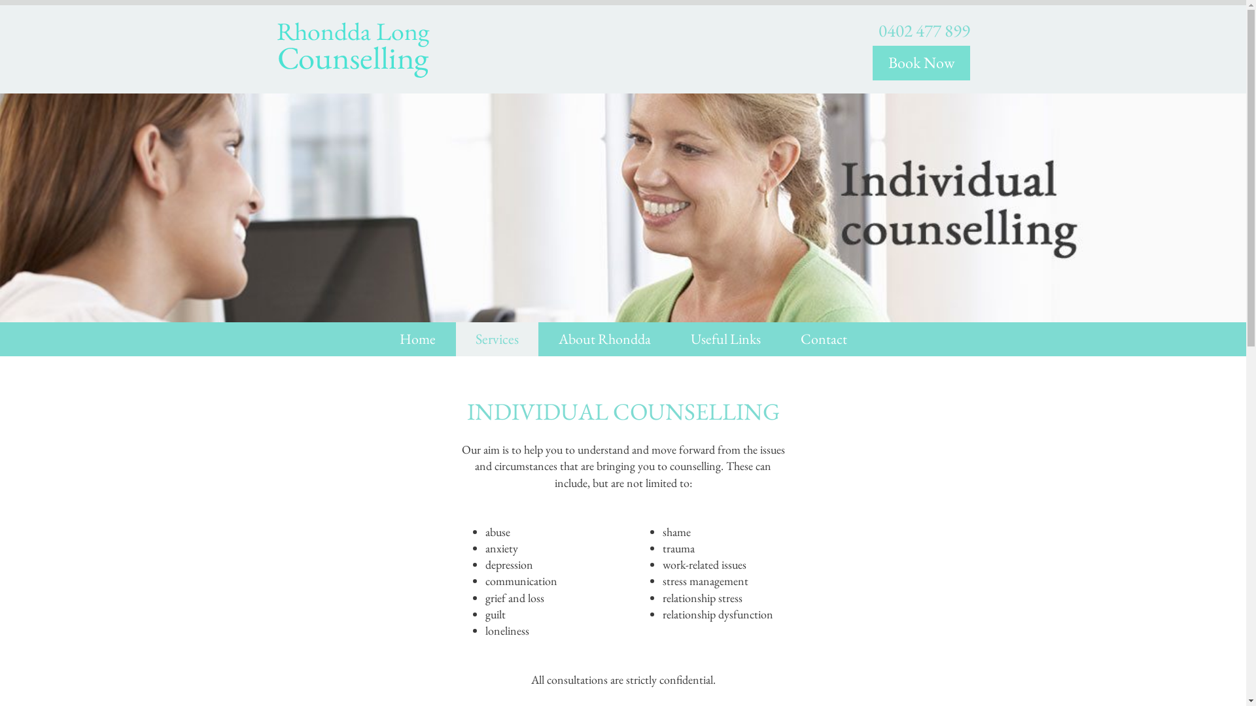 This screenshot has width=1256, height=706. What do you see at coordinates (924, 30) in the screenshot?
I see `0402 477 899` at bounding box center [924, 30].